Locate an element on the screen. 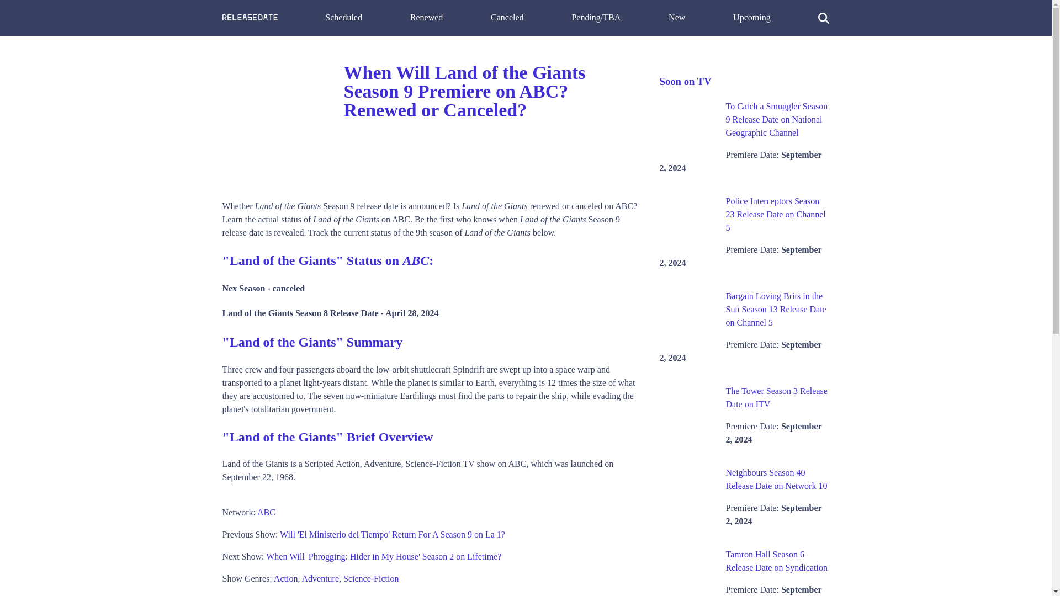  Renewed is located at coordinates (426, 17).